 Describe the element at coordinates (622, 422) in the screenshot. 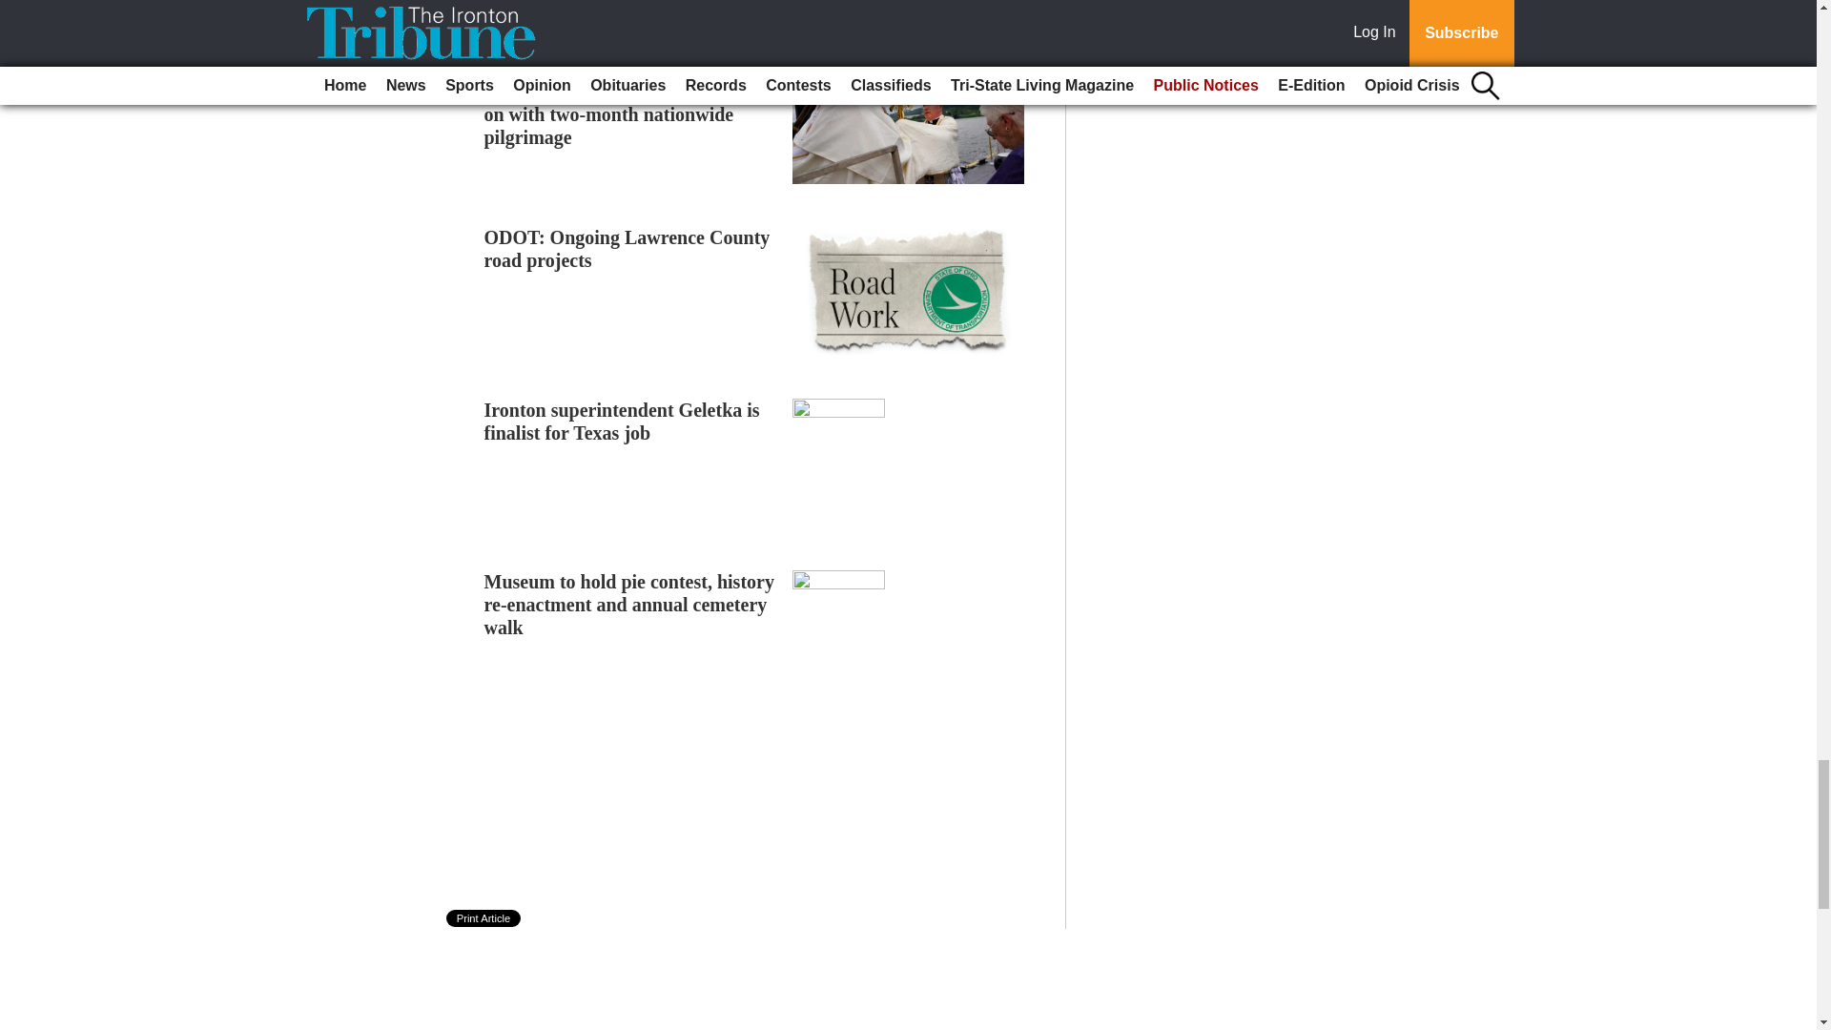

I see `Ironton superintendent Geletka is finalist for Texas job` at that location.